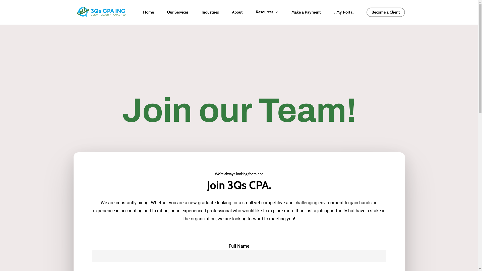  Describe the element at coordinates (210, 12) in the screenshot. I see `Industries` at that location.